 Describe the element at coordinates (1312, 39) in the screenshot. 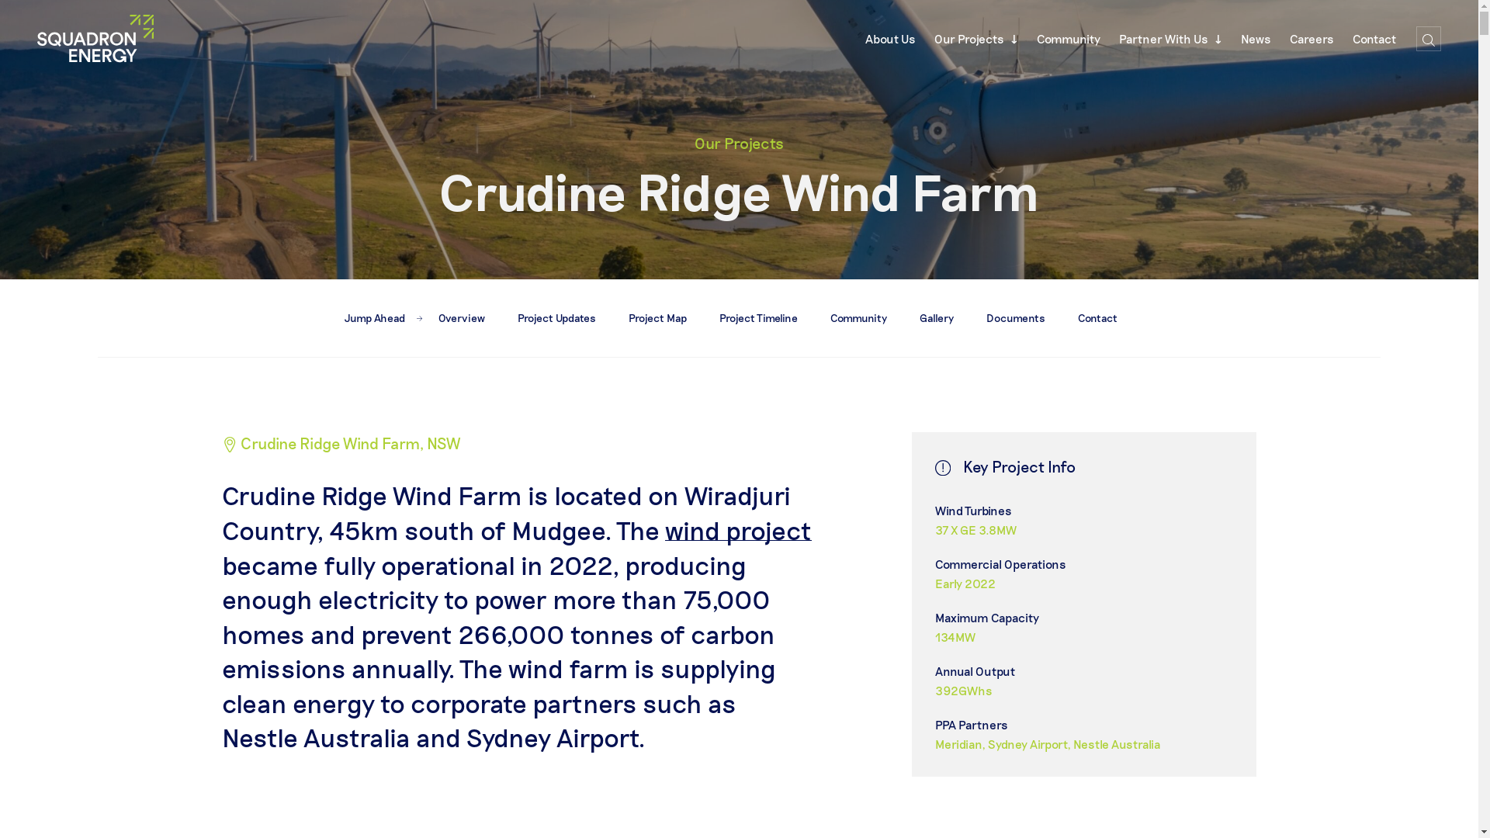

I see `Careers` at that location.